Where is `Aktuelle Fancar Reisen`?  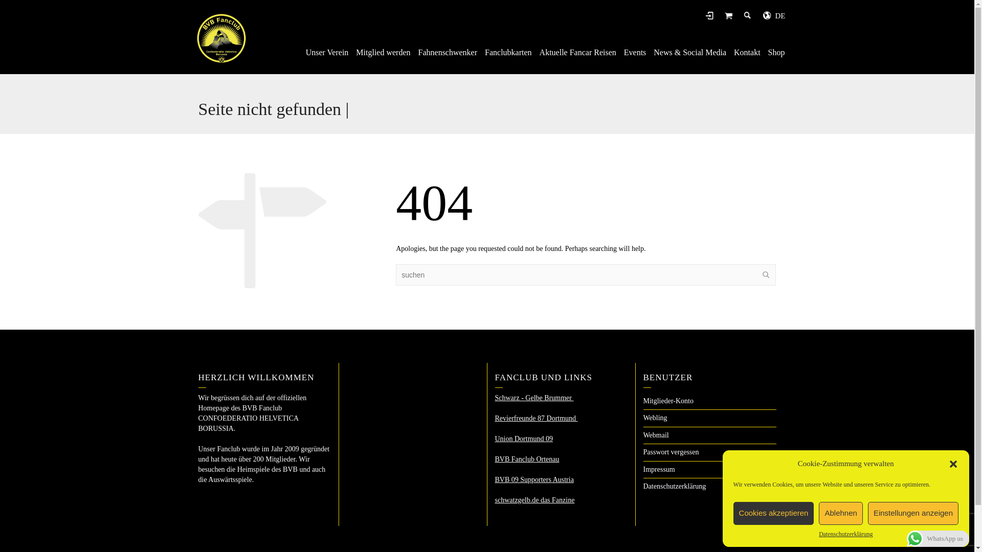
Aktuelle Fancar Reisen is located at coordinates (578, 53).